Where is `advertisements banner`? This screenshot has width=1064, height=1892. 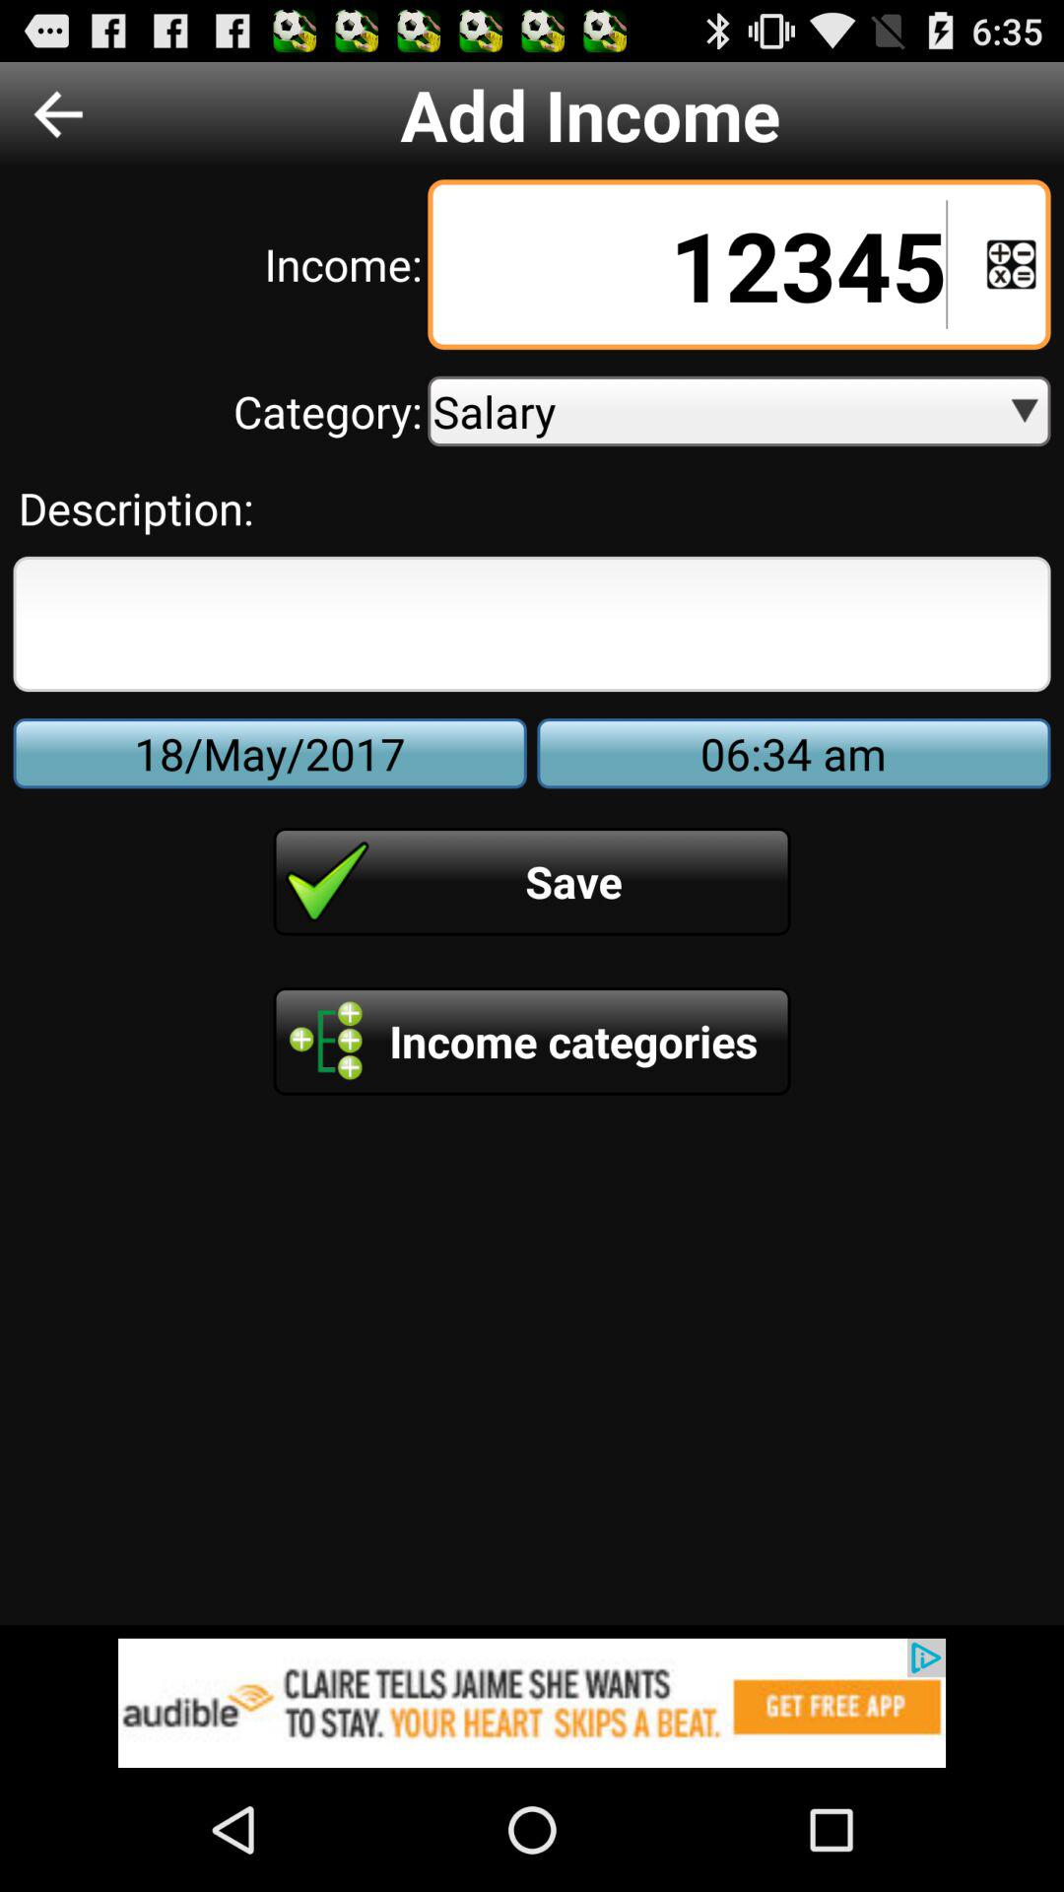
advertisements banner is located at coordinates (532, 1703).